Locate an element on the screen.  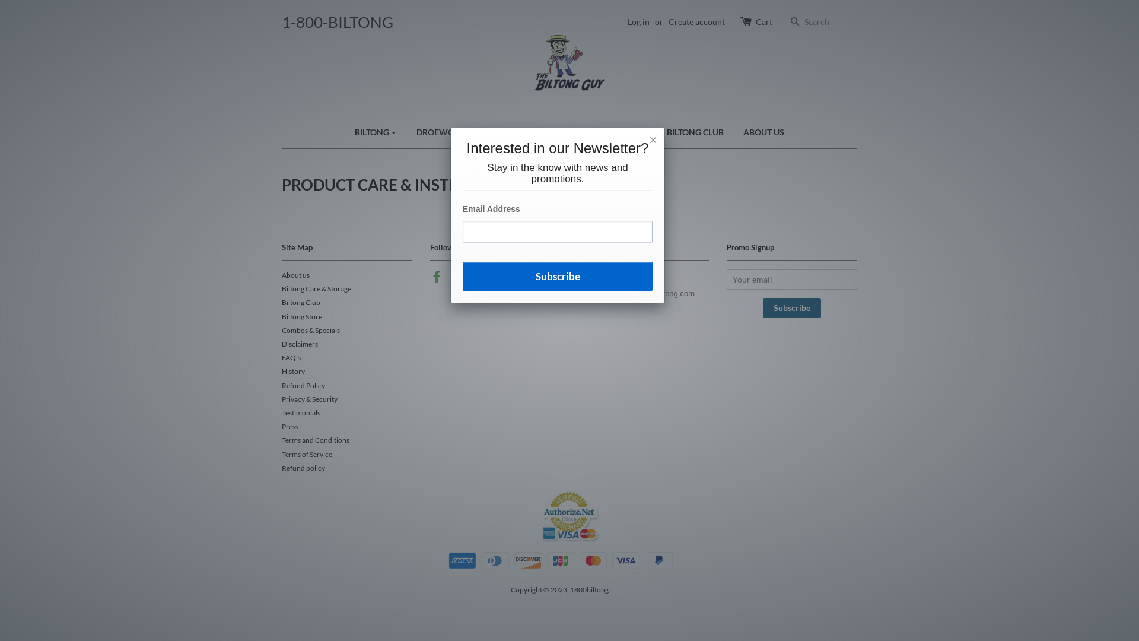
Press is located at coordinates (290, 426).